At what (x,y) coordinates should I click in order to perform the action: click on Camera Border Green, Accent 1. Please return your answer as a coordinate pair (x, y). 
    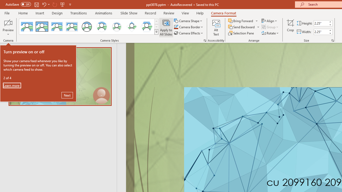
    Looking at the image, I should click on (176, 27).